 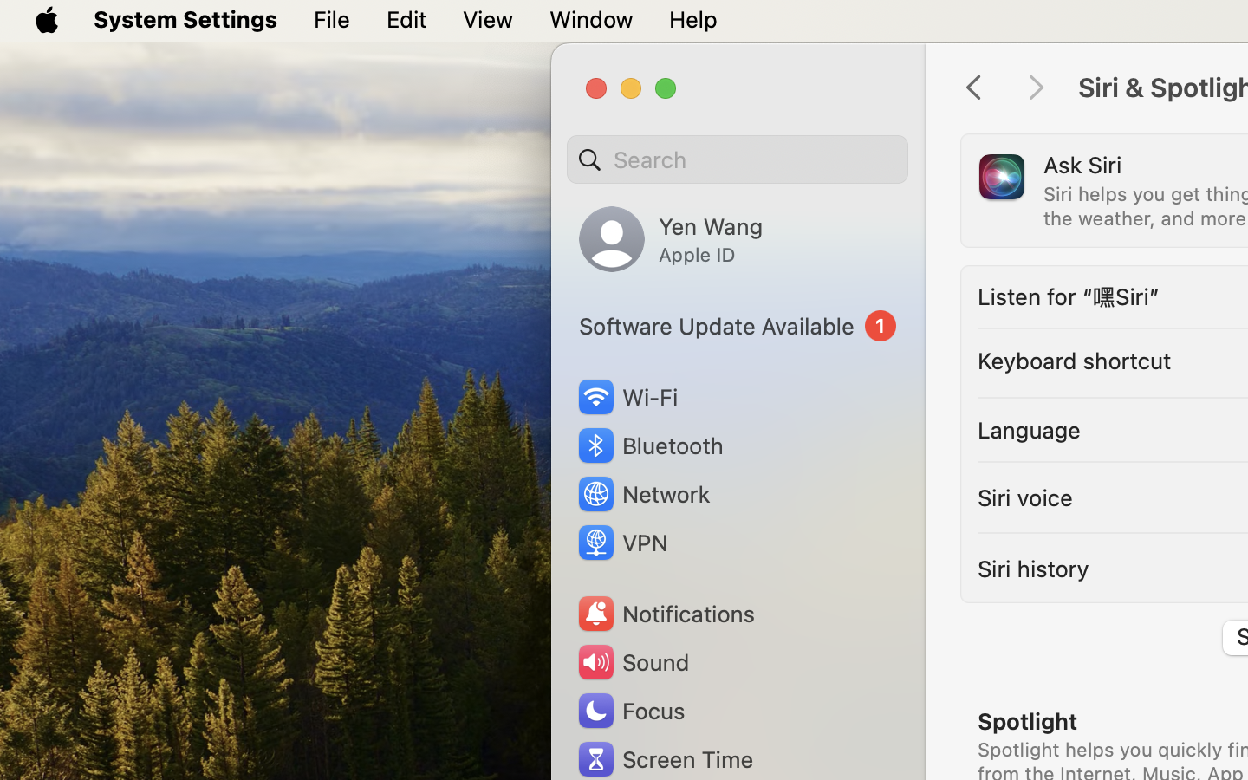 What do you see at coordinates (1030, 430) in the screenshot?
I see `Language` at bounding box center [1030, 430].